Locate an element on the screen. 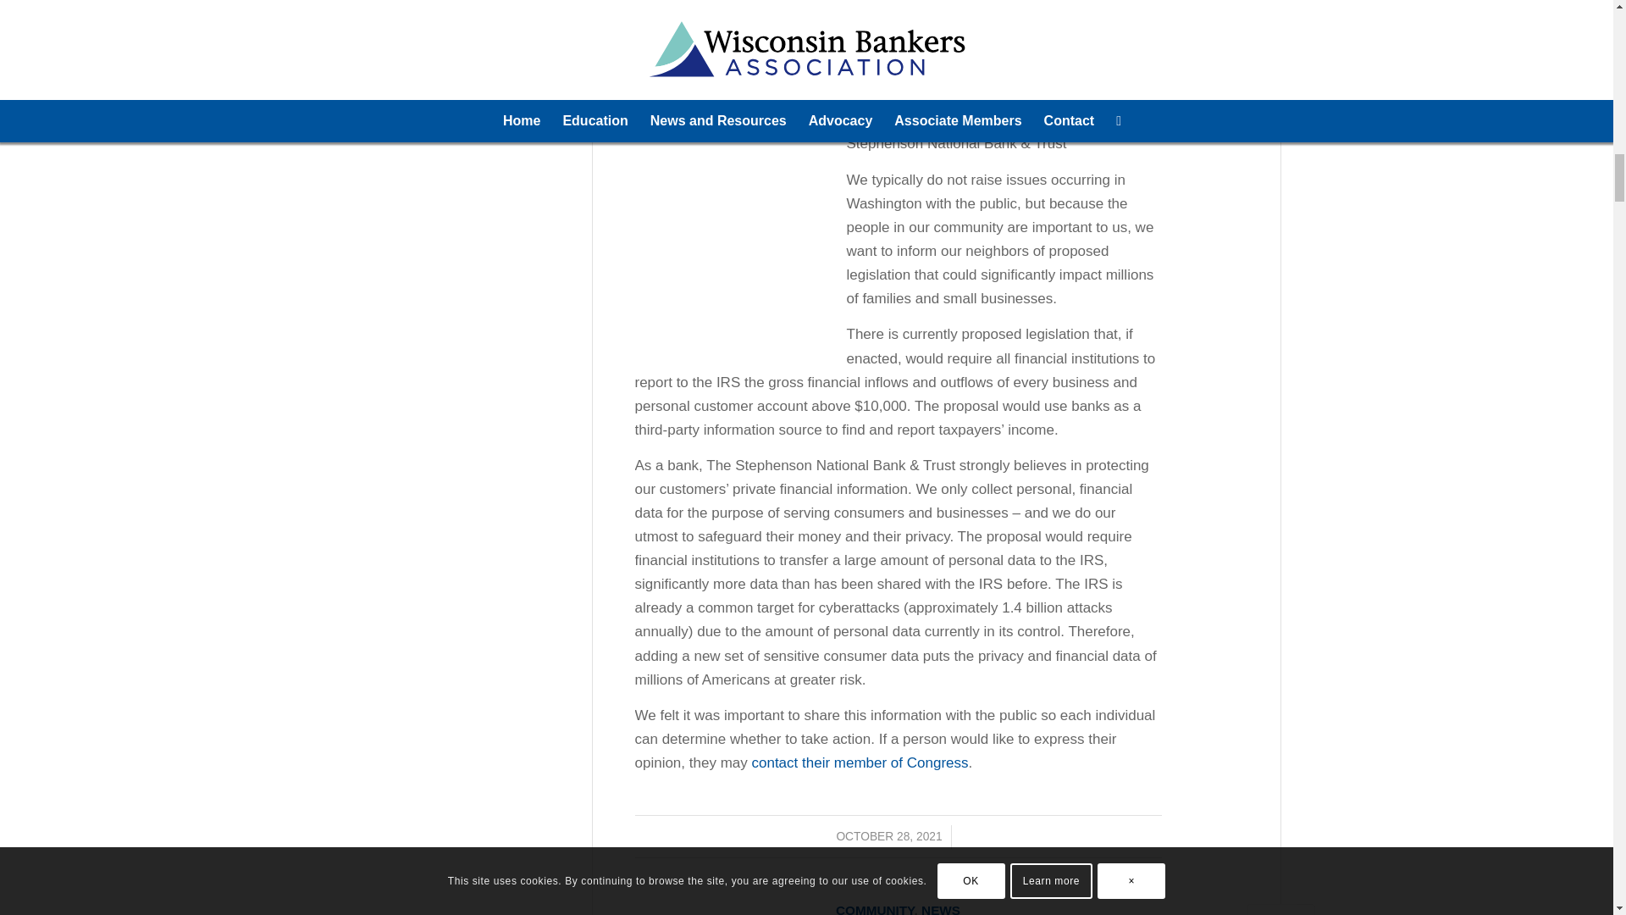 This screenshot has height=915, width=1626. COMMUNITY is located at coordinates (874, 908).